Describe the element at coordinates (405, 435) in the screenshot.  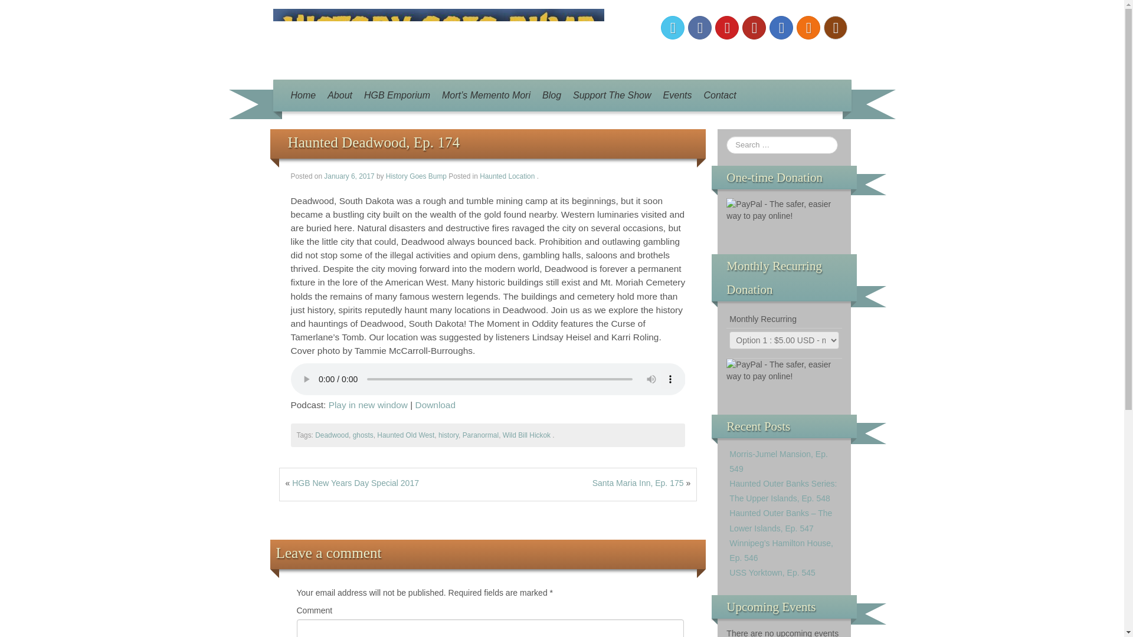
I see `Haunted Old West` at that location.